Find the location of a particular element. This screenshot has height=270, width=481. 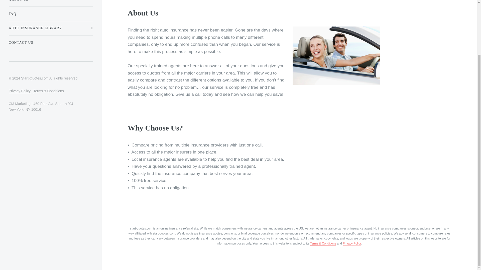

CONTACT US is located at coordinates (51, 42).